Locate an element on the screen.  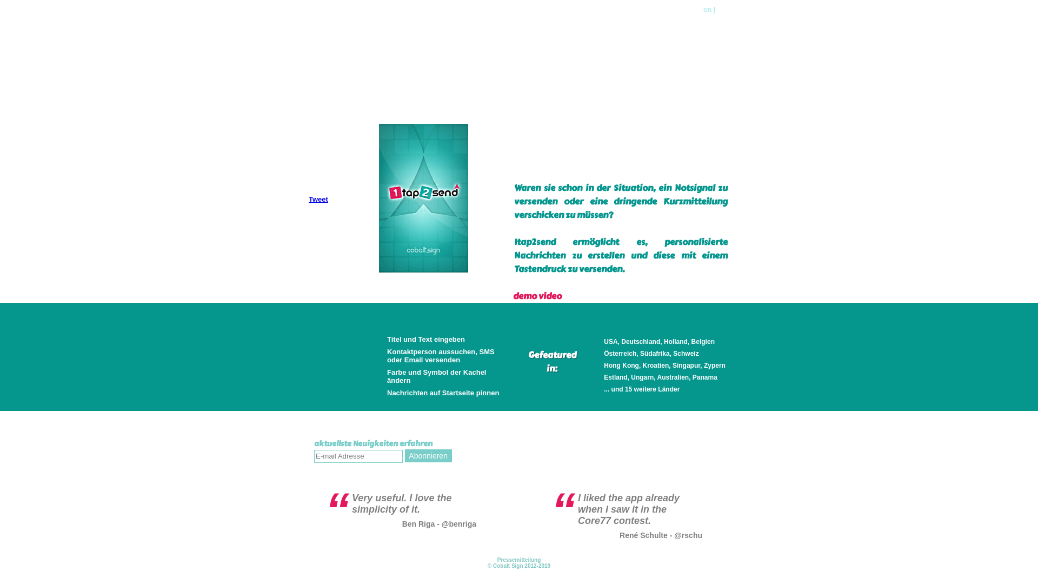
@rschu is located at coordinates (688, 535).